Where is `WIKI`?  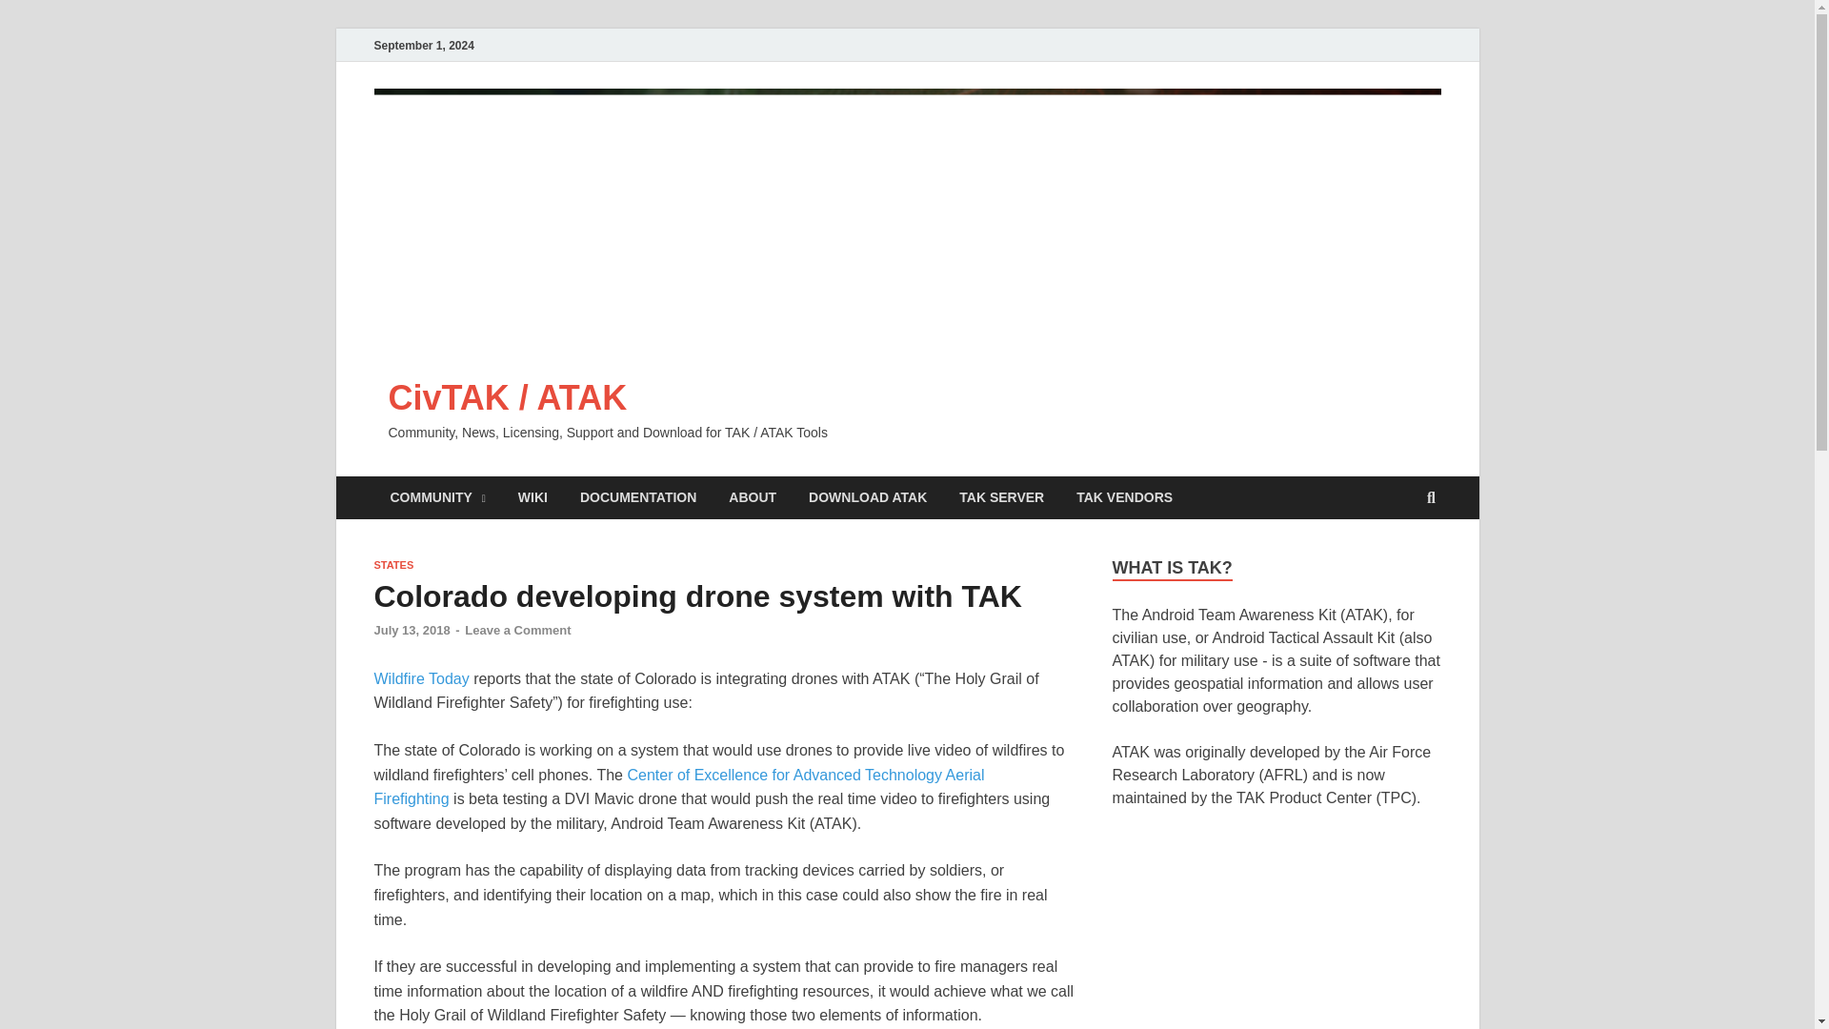
WIKI is located at coordinates (532, 497).